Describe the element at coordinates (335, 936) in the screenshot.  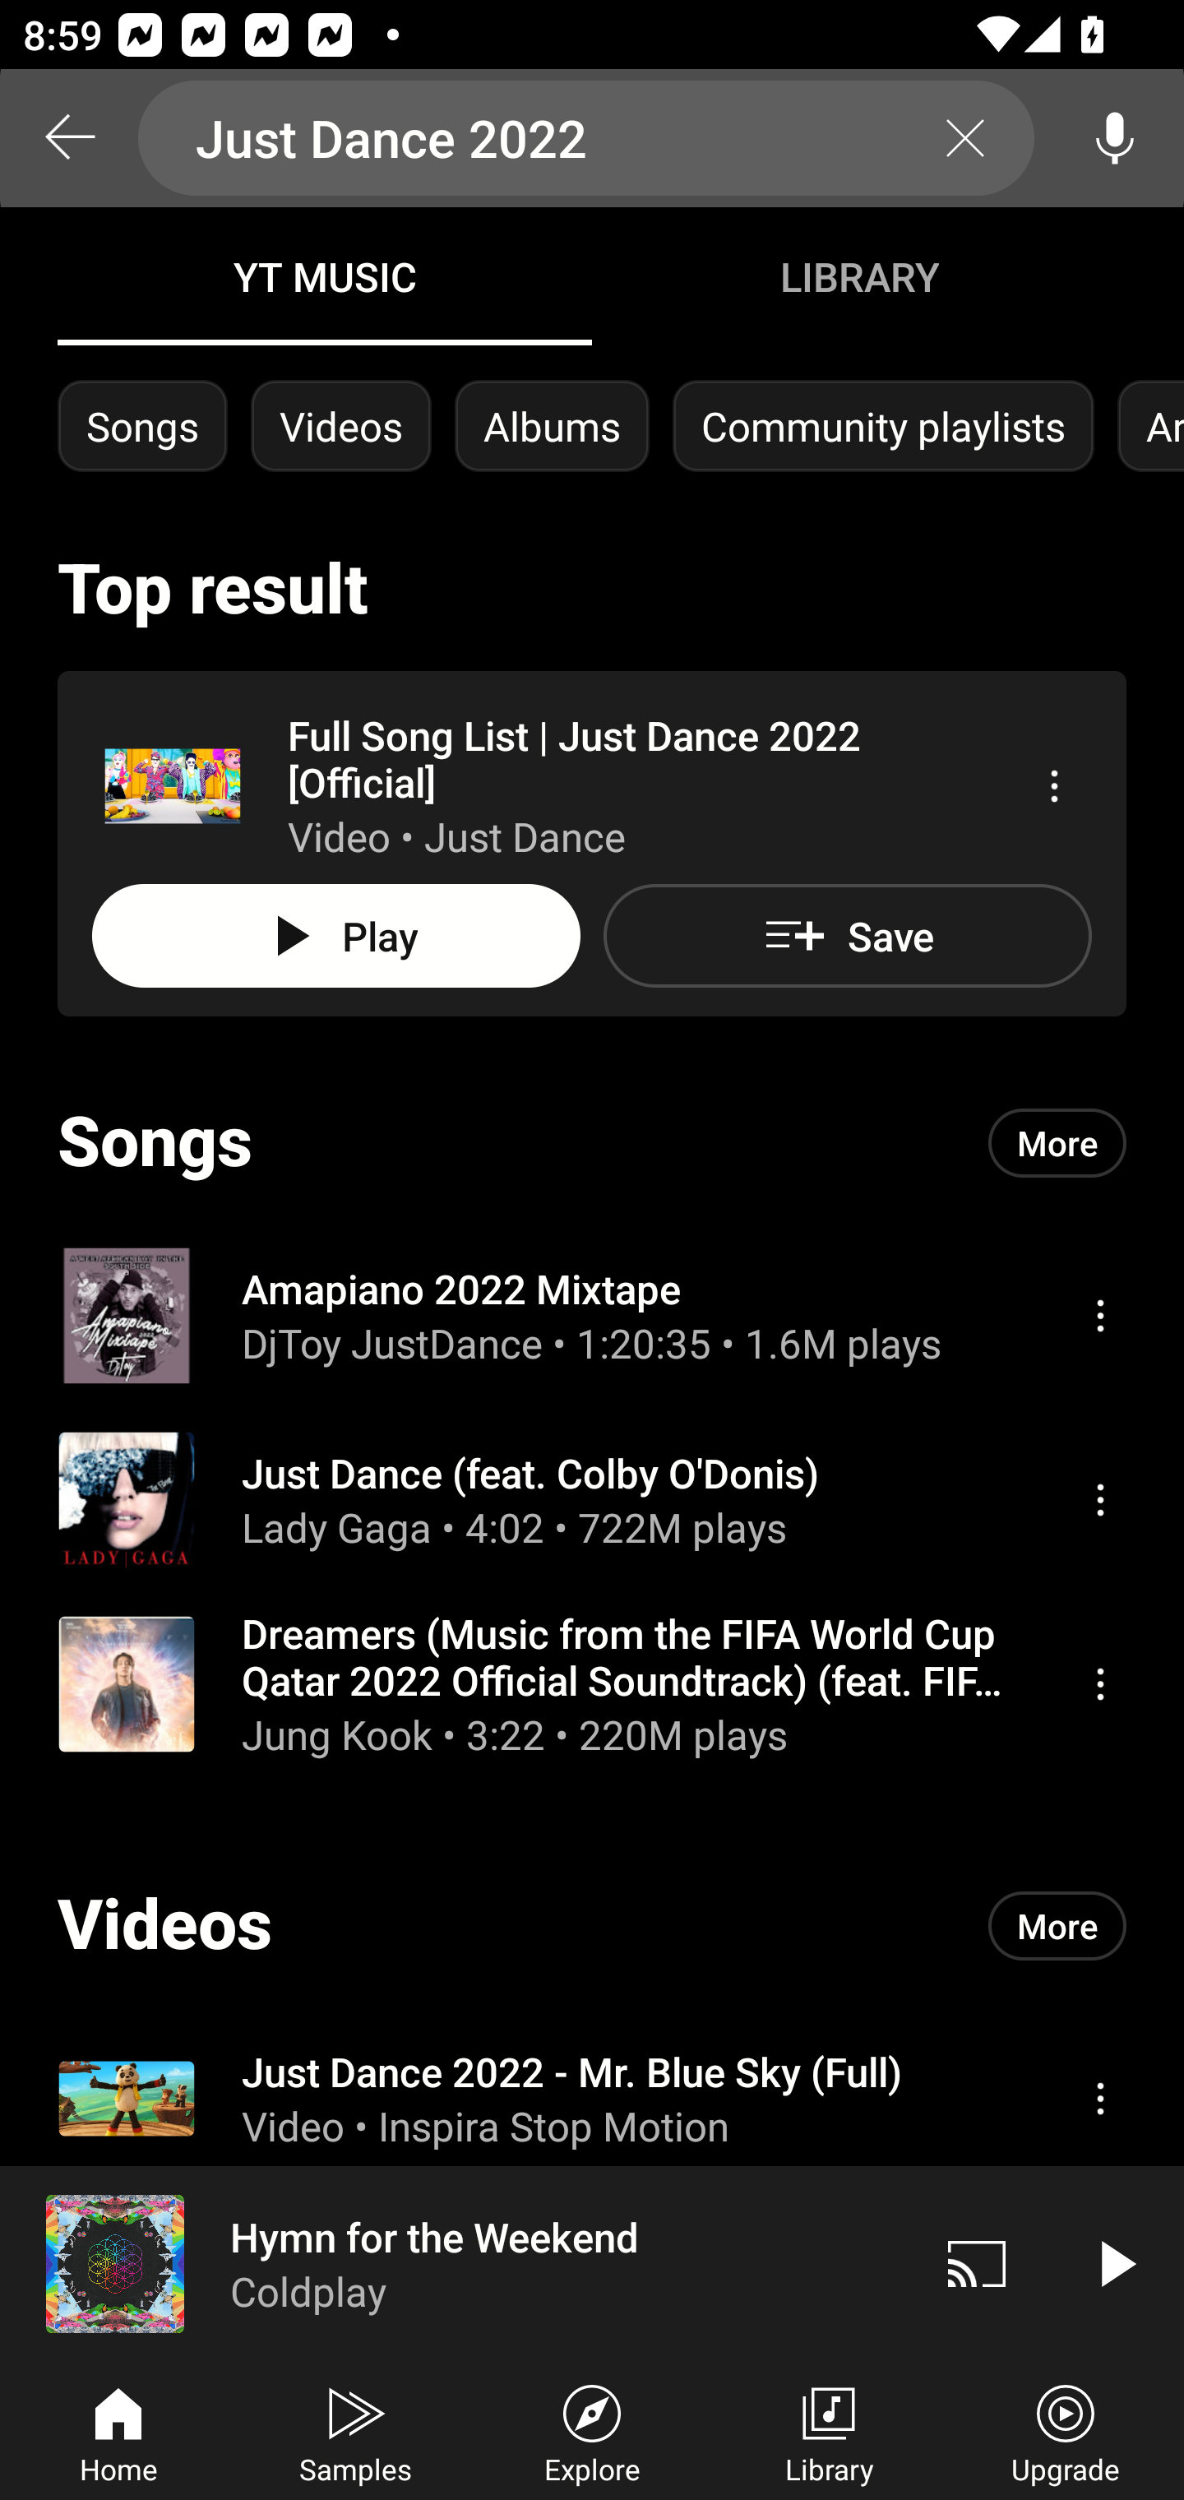
I see `Play PLAY ALL` at that location.